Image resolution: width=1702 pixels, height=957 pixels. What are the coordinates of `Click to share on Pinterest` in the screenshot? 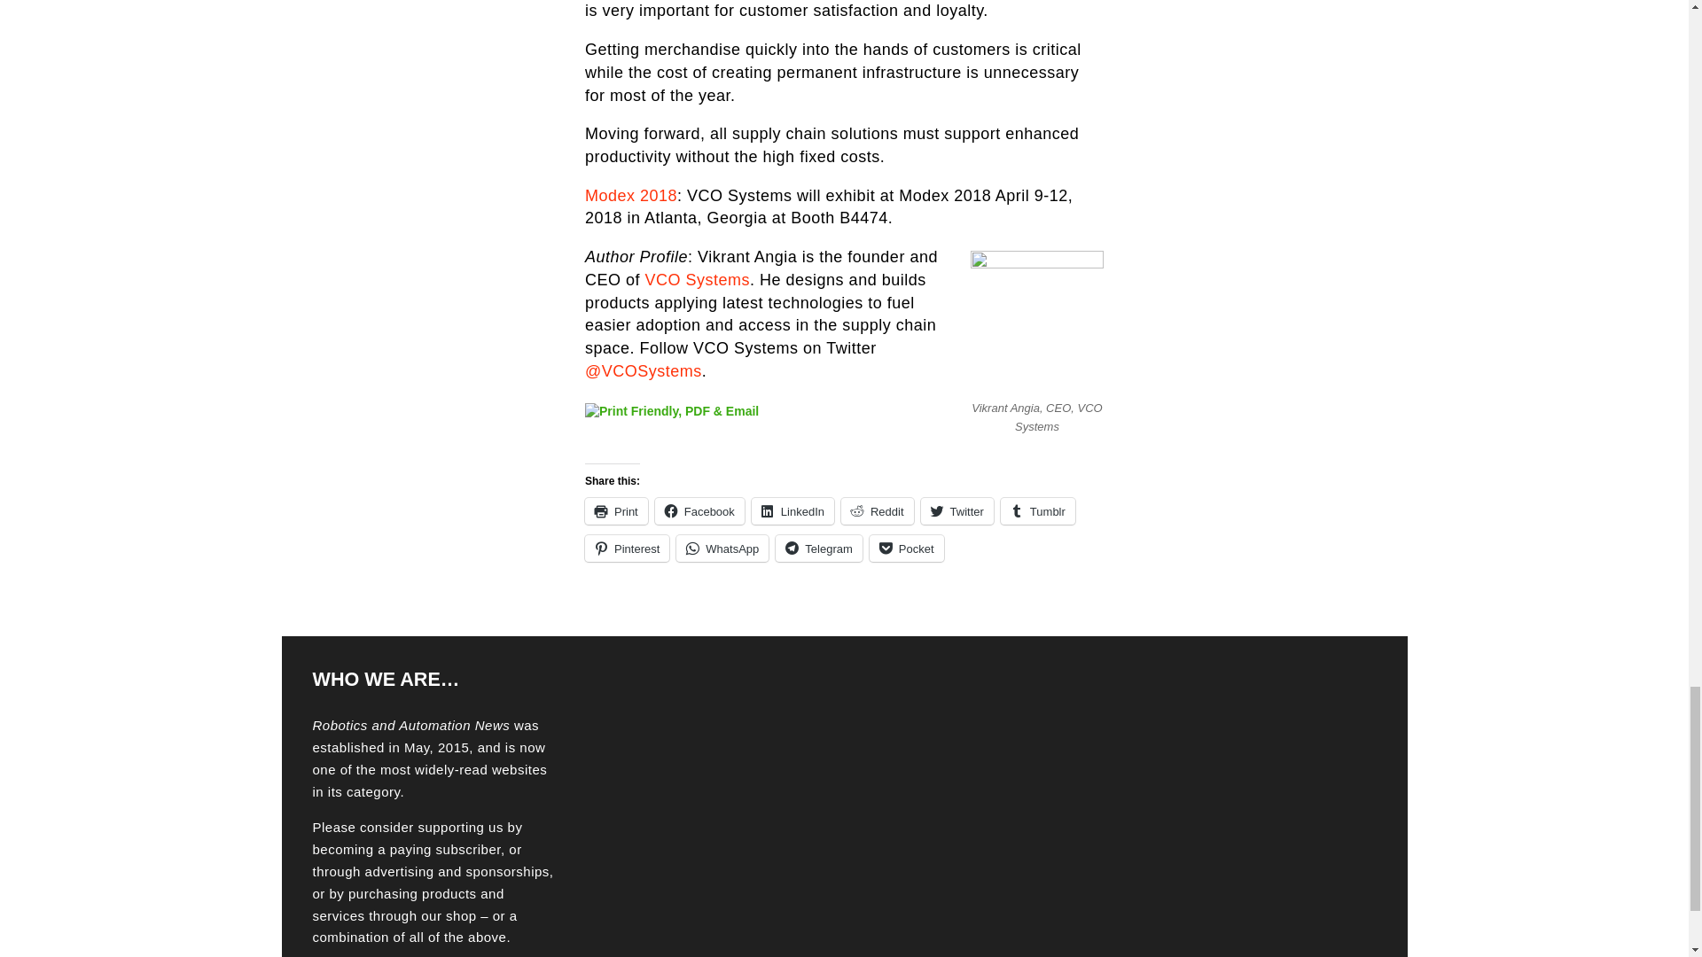 It's located at (627, 548).